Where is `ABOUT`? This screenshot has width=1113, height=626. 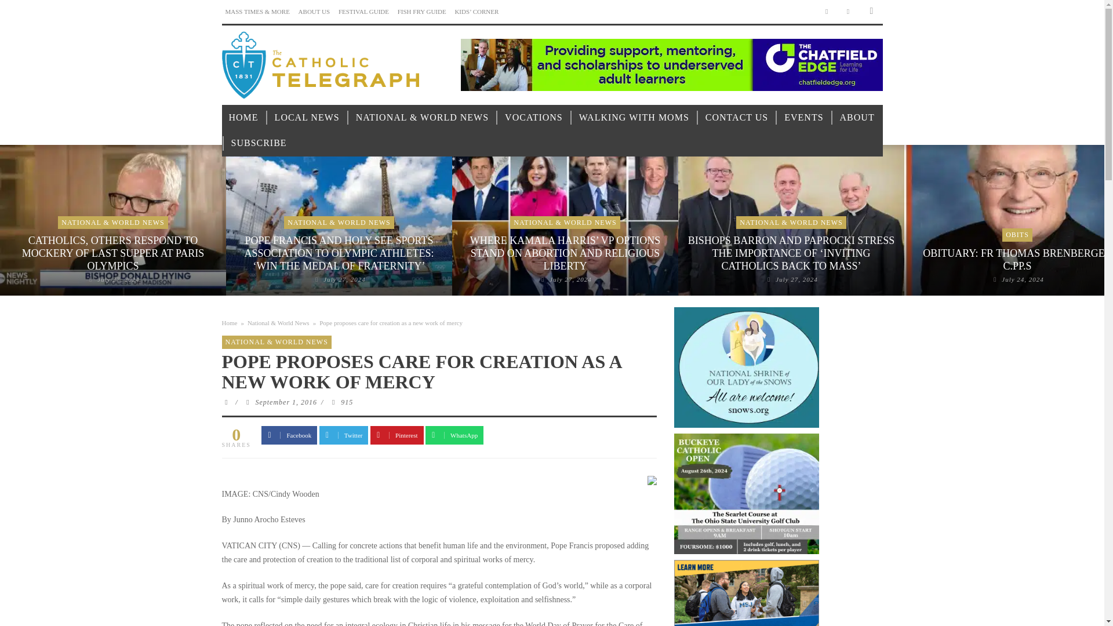
ABOUT is located at coordinates (857, 118).